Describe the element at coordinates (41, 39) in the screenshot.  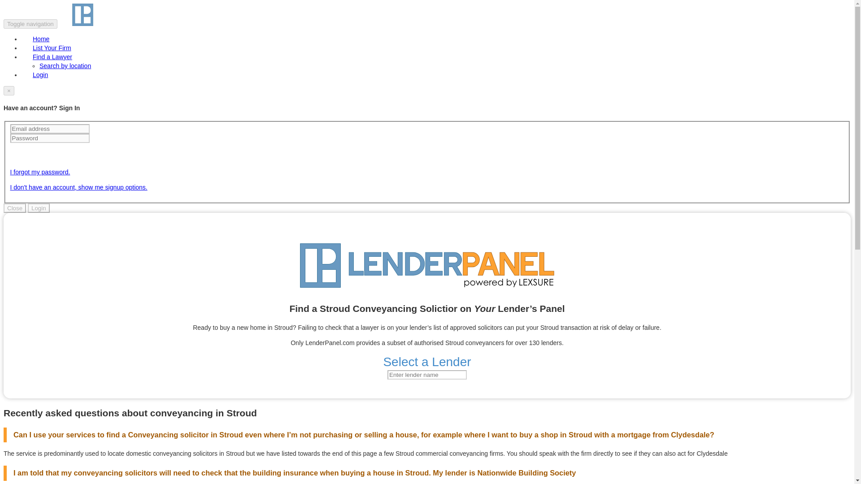
I see `Home` at that location.